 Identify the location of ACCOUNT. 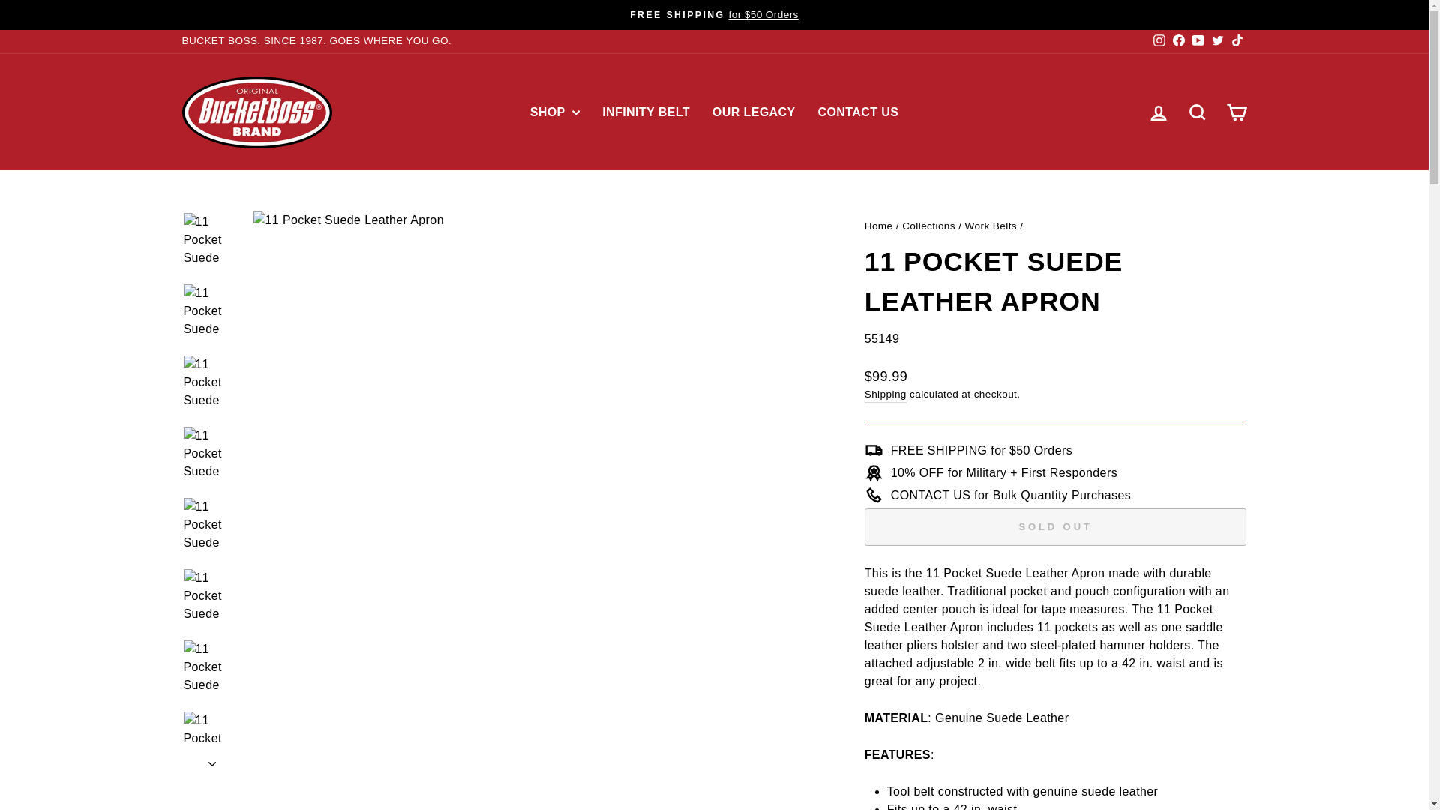
(1158, 113).